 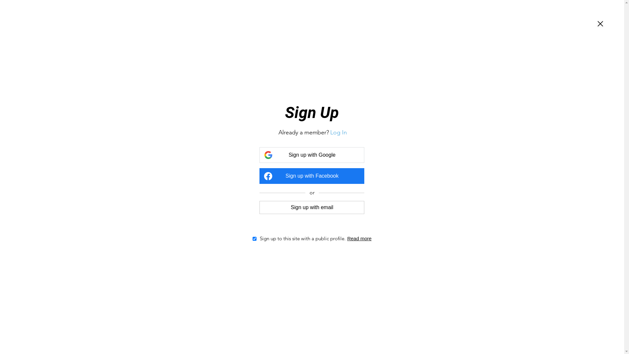 What do you see at coordinates (312, 207) in the screenshot?
I see `Sign up with email` at bounding box center [312, 207].